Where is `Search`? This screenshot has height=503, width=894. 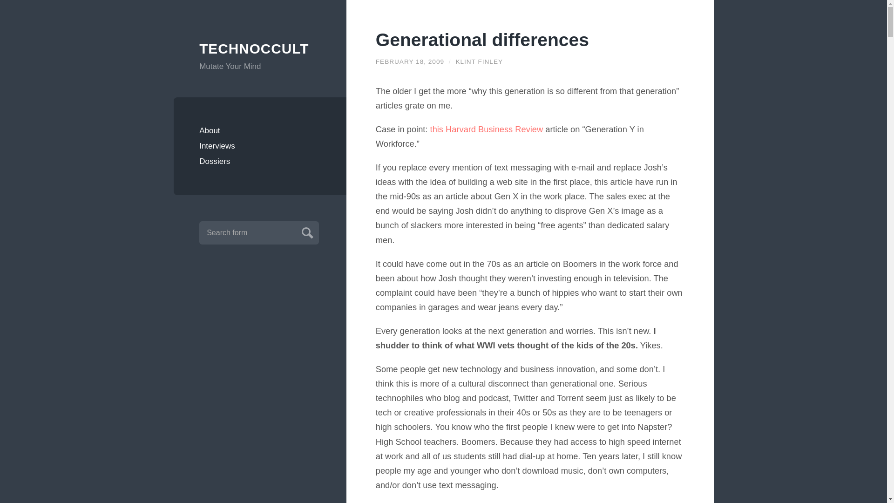 Search is located at coordinates (306, 231).